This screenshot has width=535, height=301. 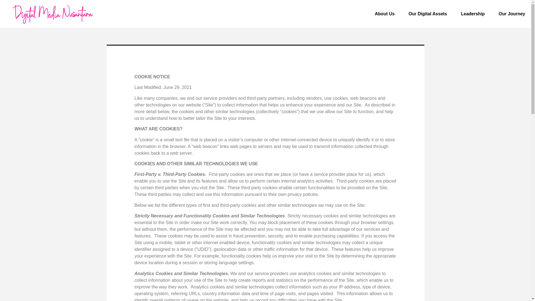 What do you see at coordinates (473, 14) in the screenshot?
I see `Leadership` at bounding box center [473, 14].